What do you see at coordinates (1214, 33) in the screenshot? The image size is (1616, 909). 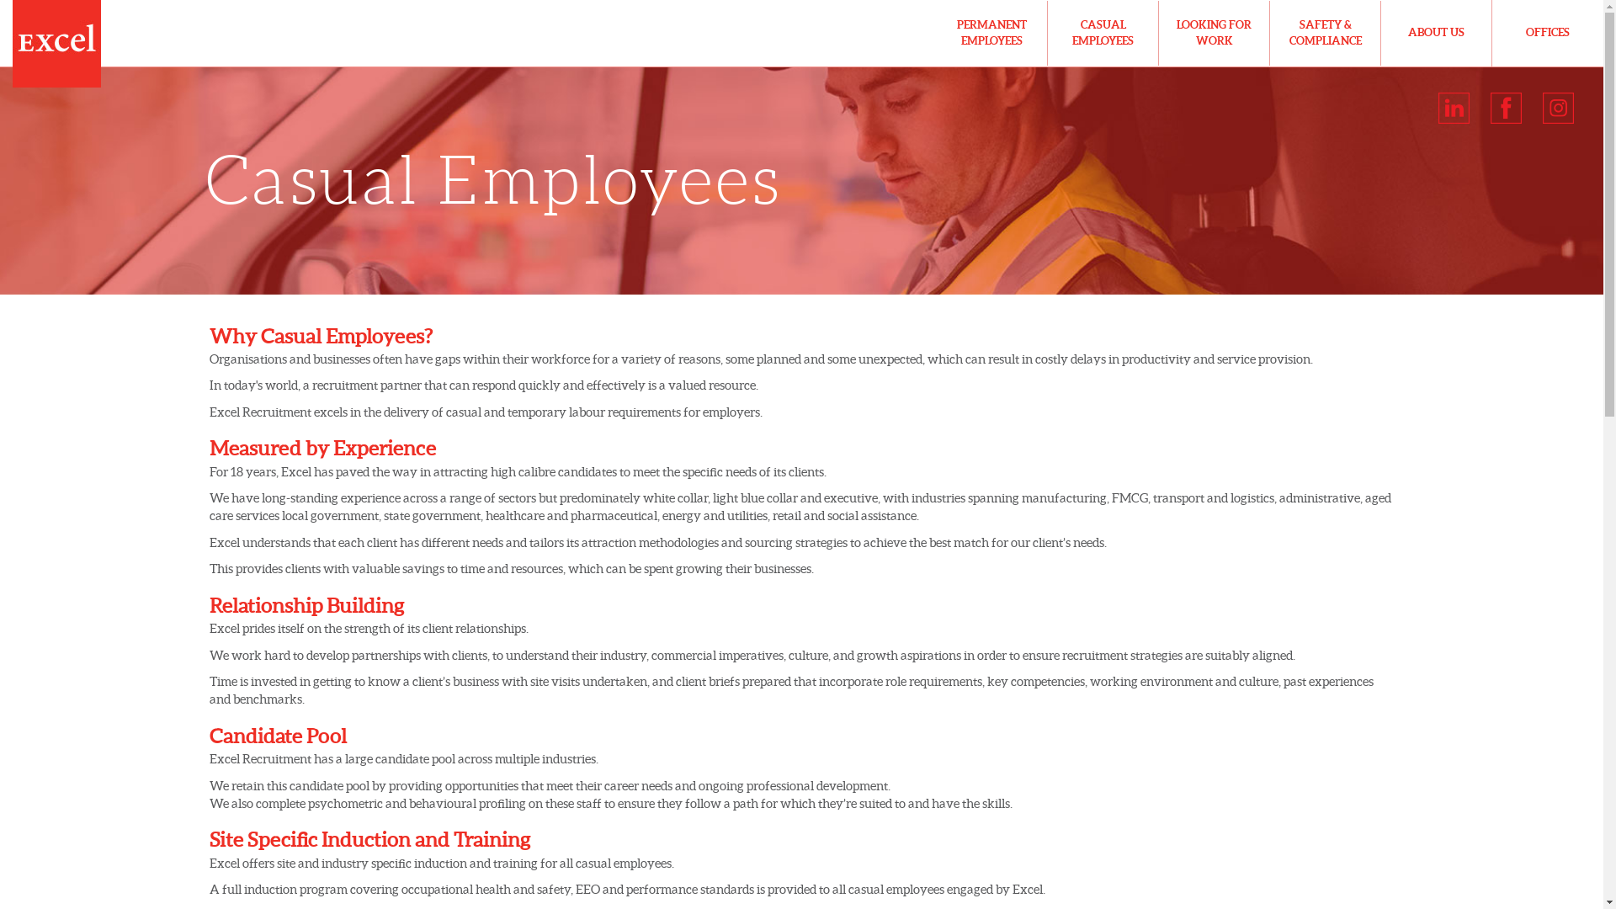 I see `LOOKING FOR WORK` at bounding box center [1214, 33].